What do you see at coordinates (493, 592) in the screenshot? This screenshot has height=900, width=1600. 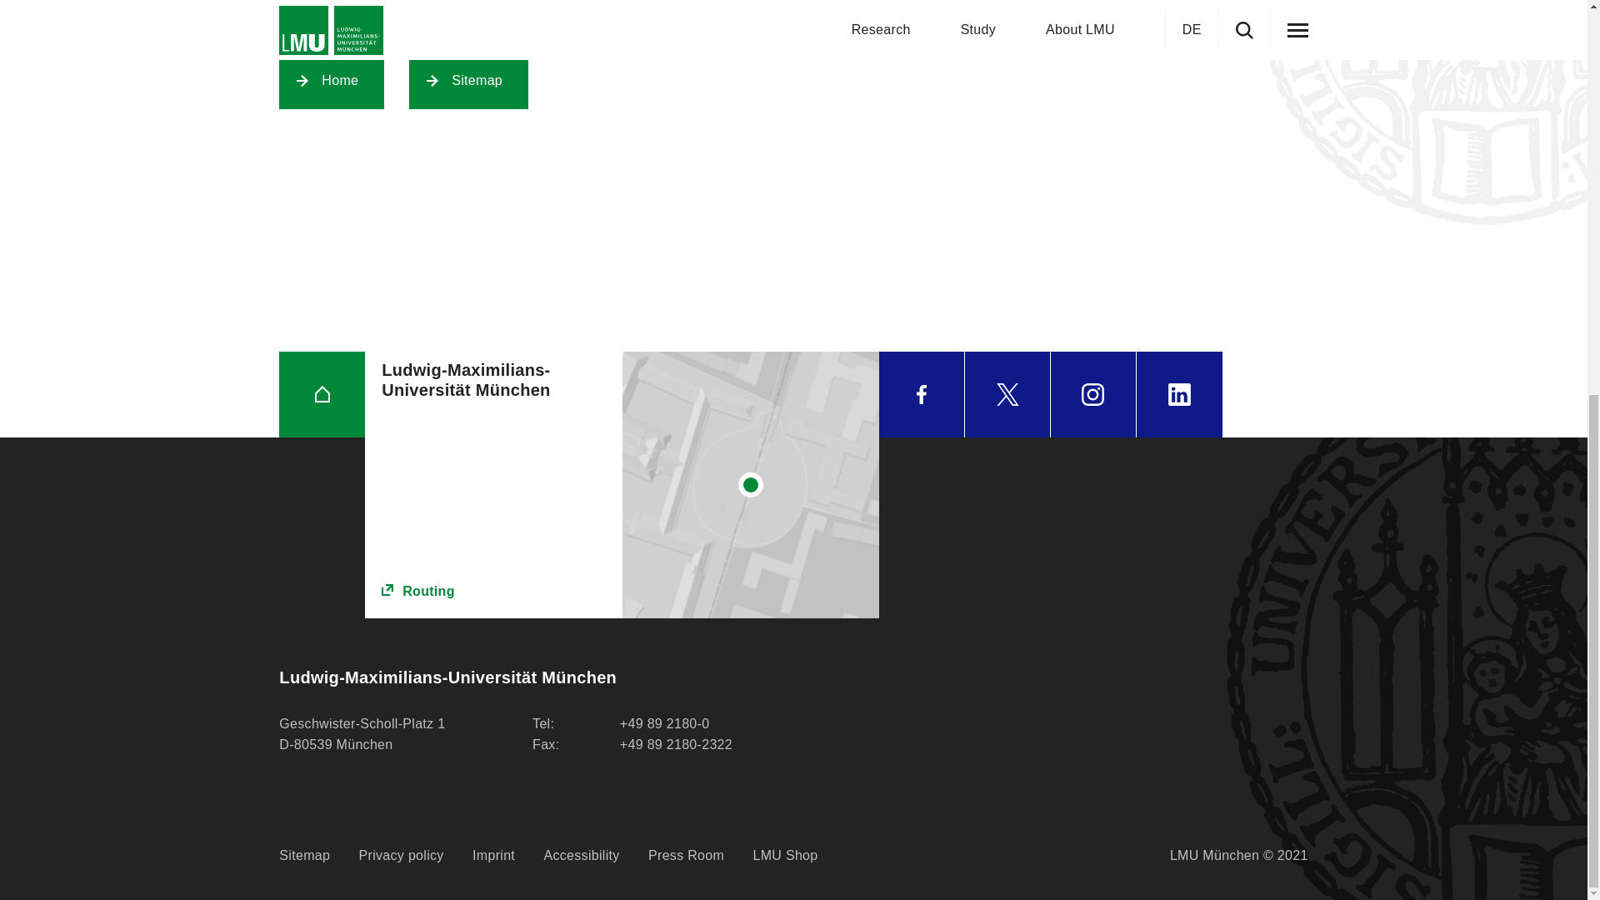 I see `Routing` at bounding box center [493, 592].